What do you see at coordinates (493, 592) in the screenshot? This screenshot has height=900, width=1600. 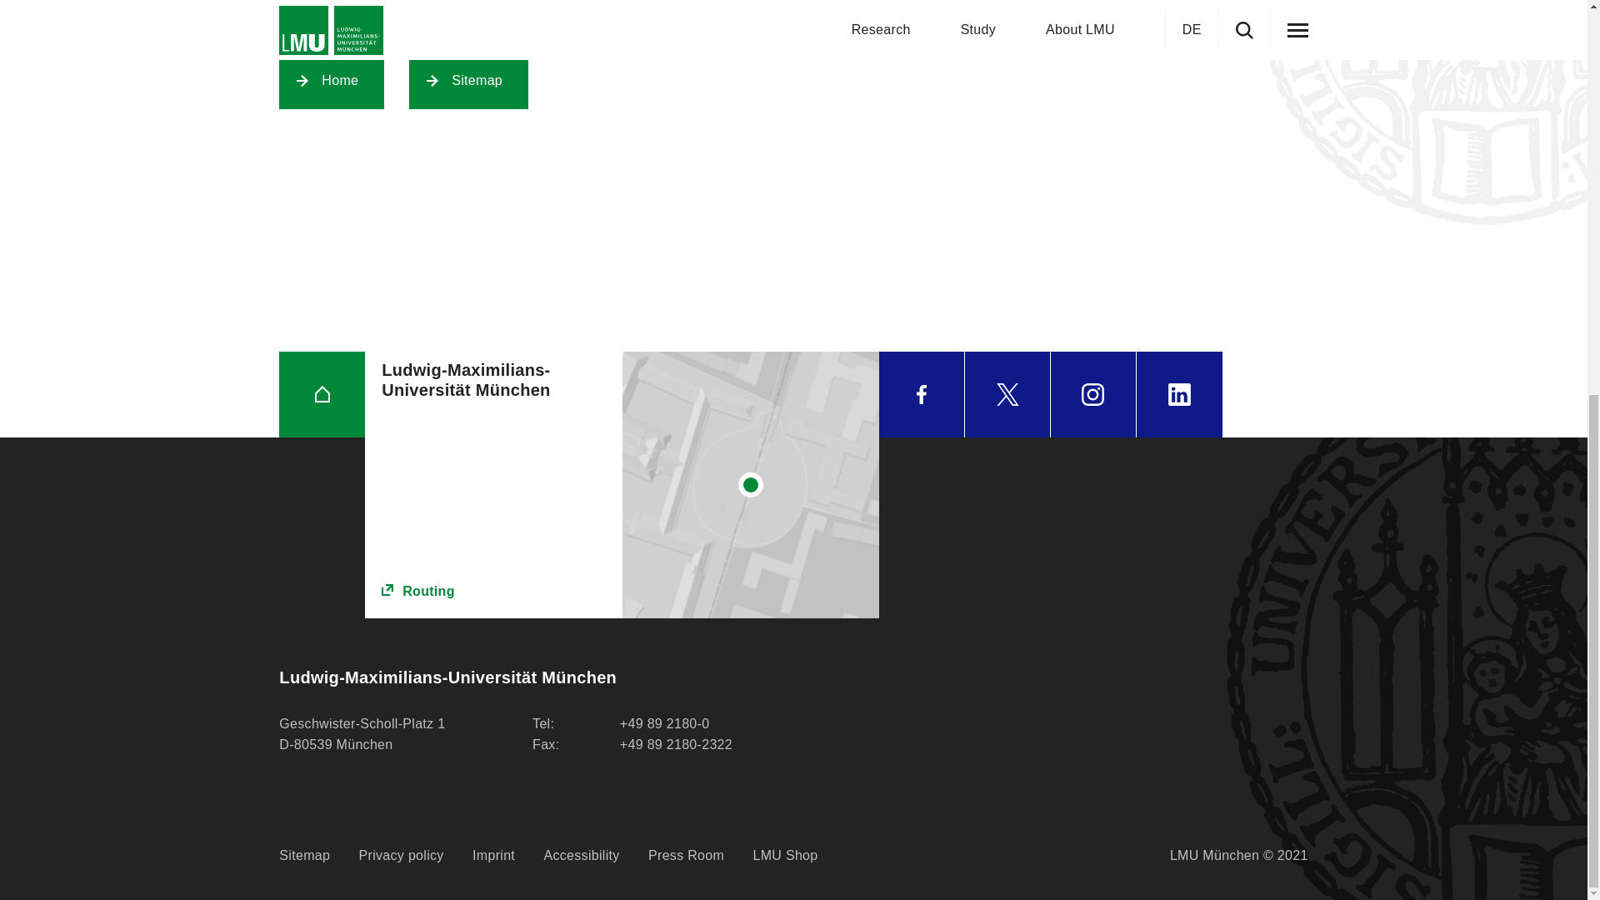 I see `Routing` at bounding box center [493, 592].